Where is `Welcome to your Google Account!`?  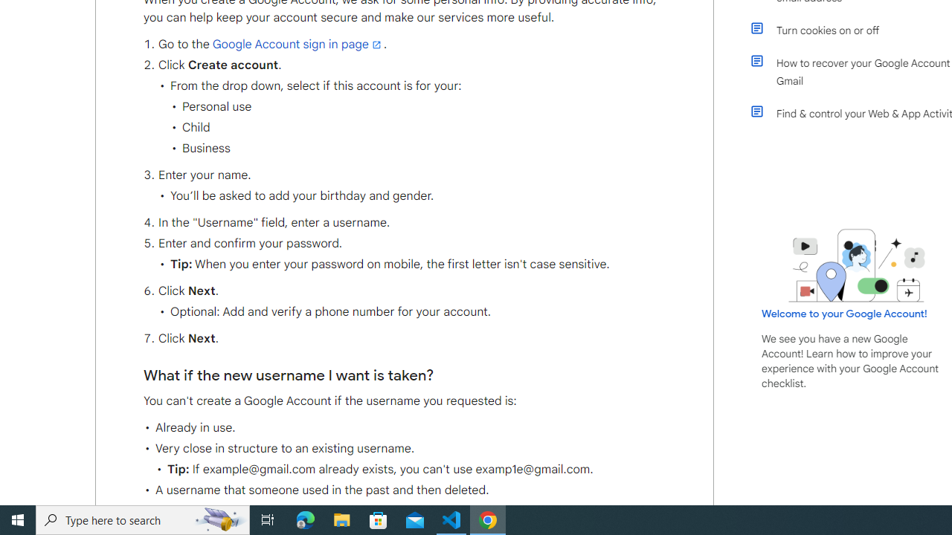
Welcome to your Google Account! is located at coordinates (844, 314).